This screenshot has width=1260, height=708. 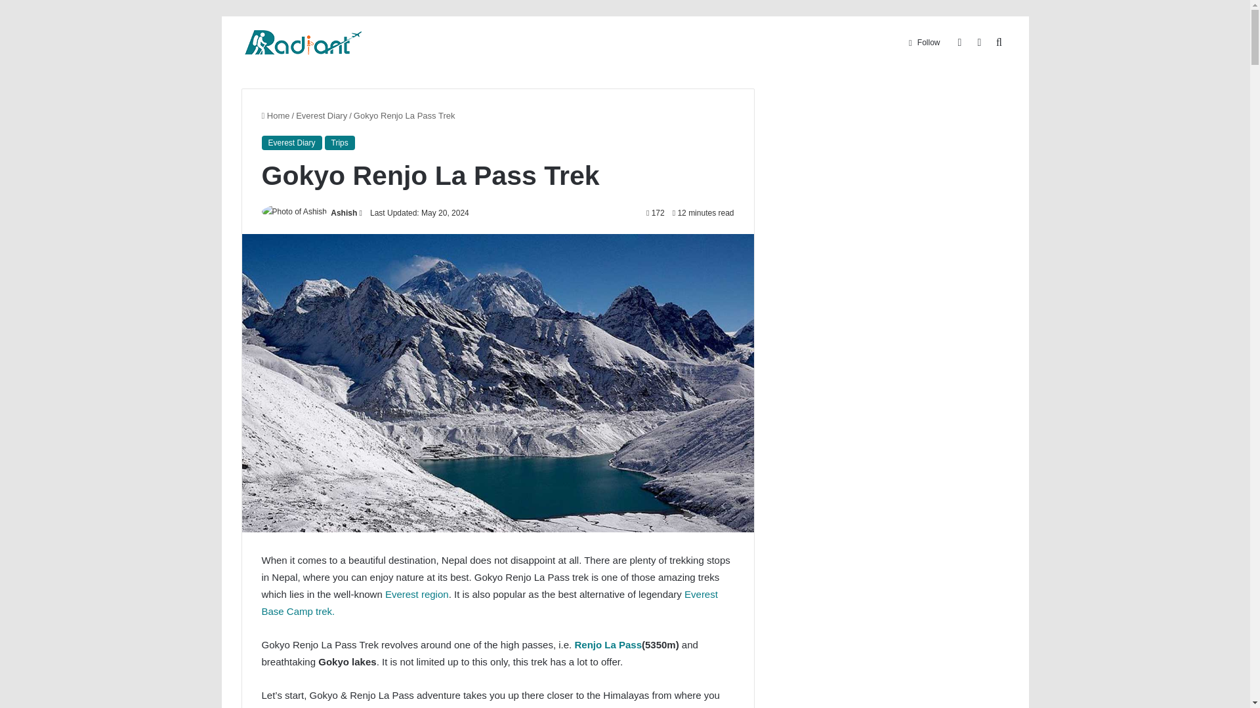 I want to click on Home, so click(x=275, y=115).